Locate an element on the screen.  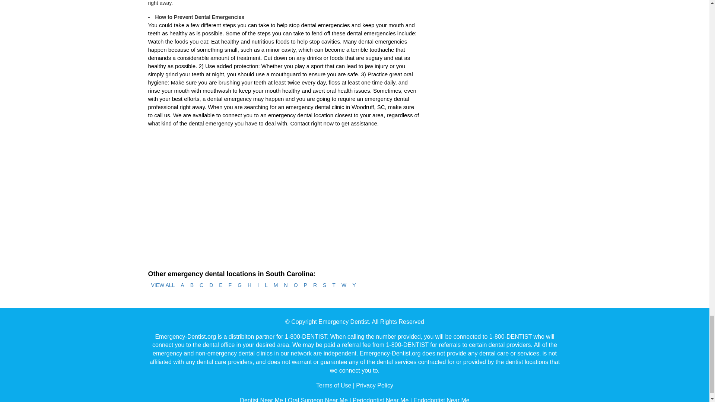
F is located at coordinates (230, 285).